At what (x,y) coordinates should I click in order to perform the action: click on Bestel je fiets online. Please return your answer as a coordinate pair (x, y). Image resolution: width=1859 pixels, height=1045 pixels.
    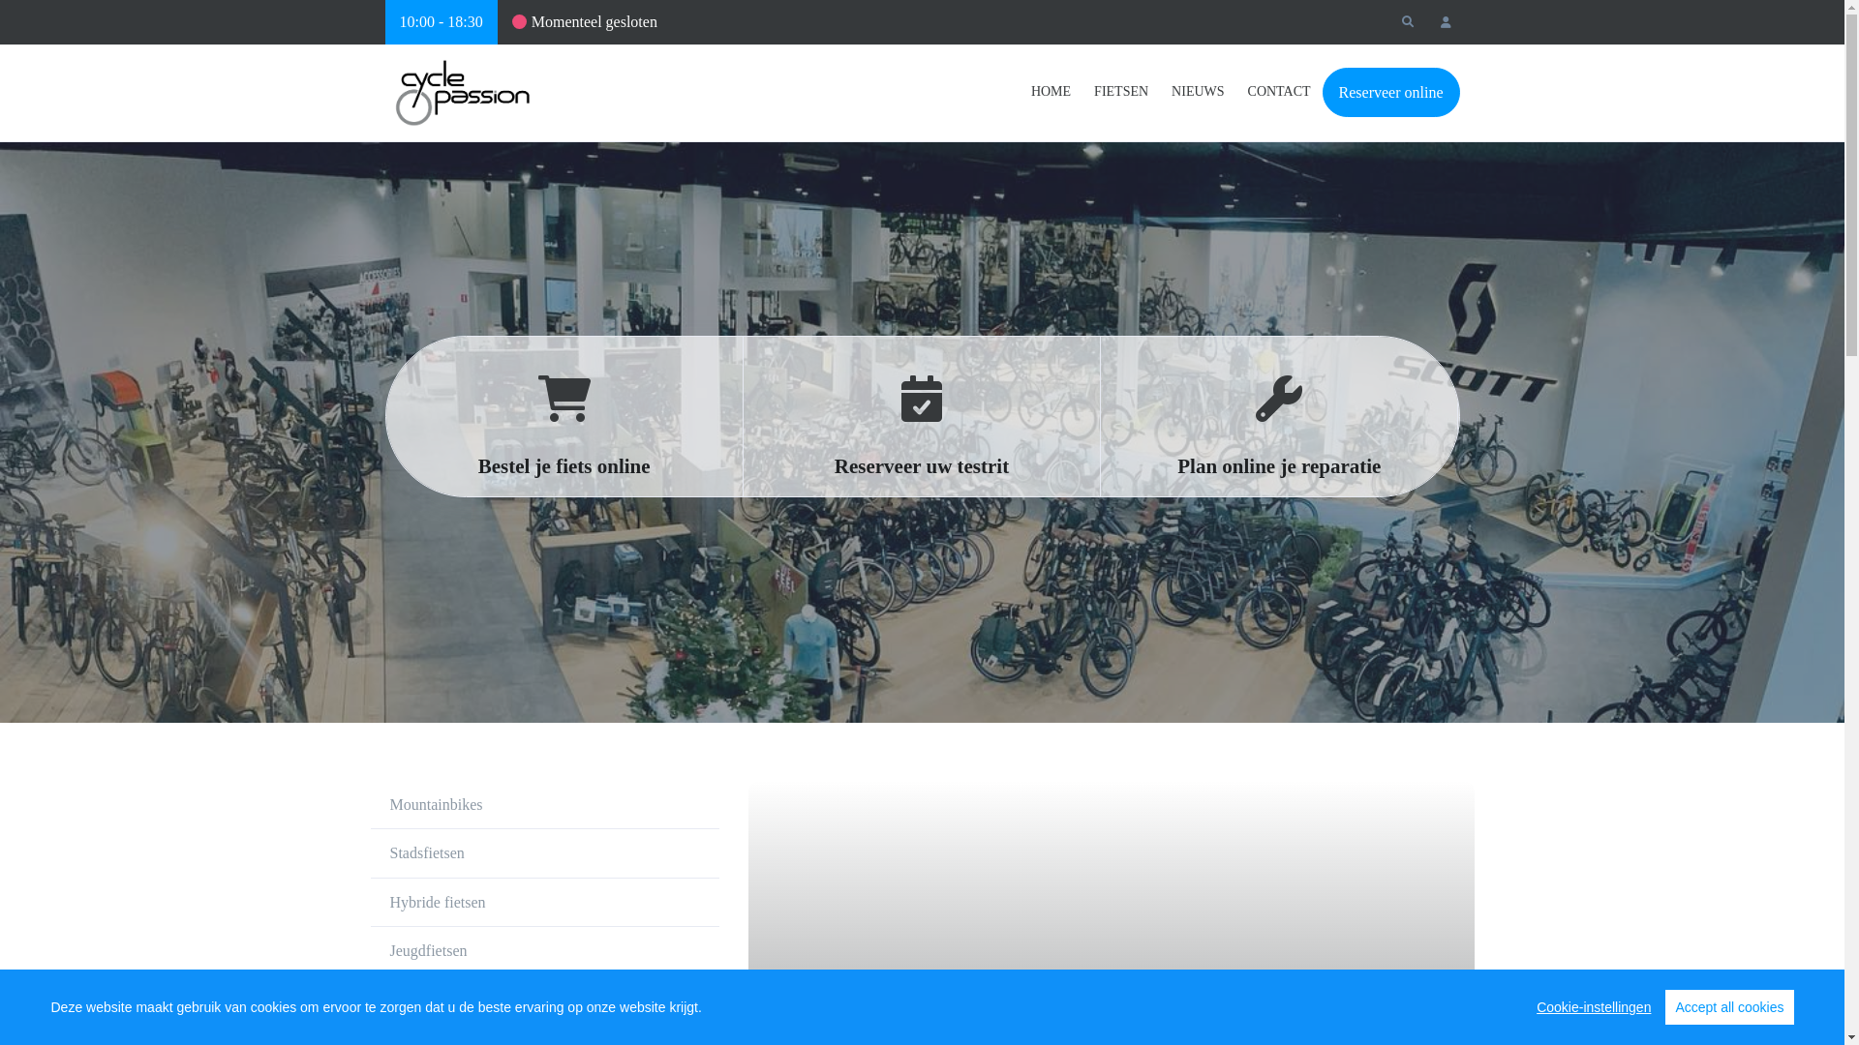
    Looking at the image, I should click on (564, 416).